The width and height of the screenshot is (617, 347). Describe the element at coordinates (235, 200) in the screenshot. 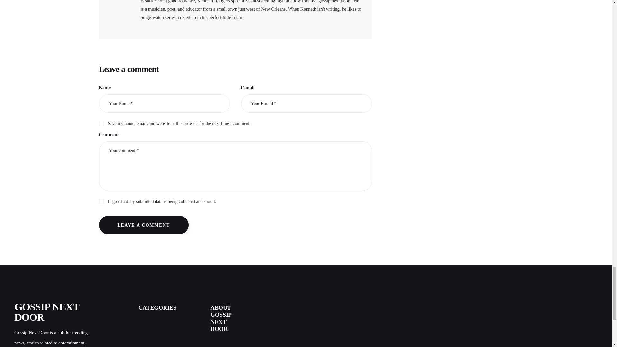

I see `1` at that location.